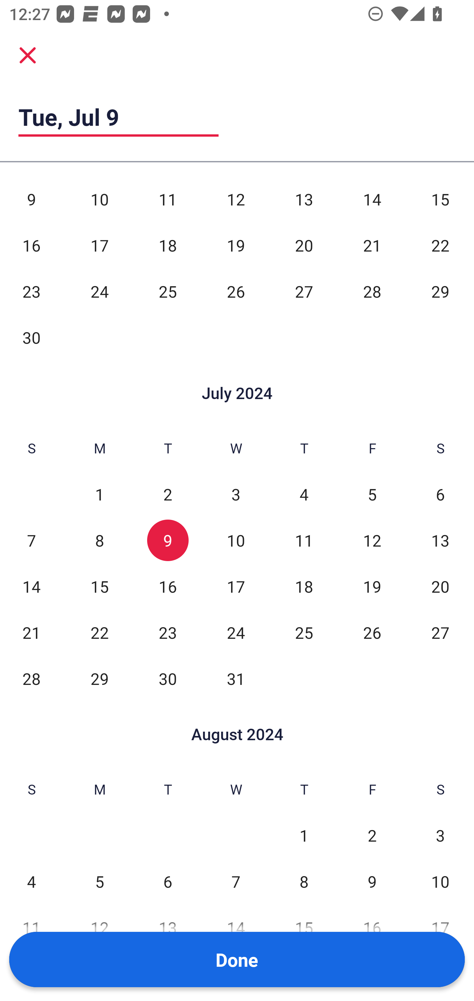  I want to click on 9 Tue, Jul 9, Selected, so click(168, 540).